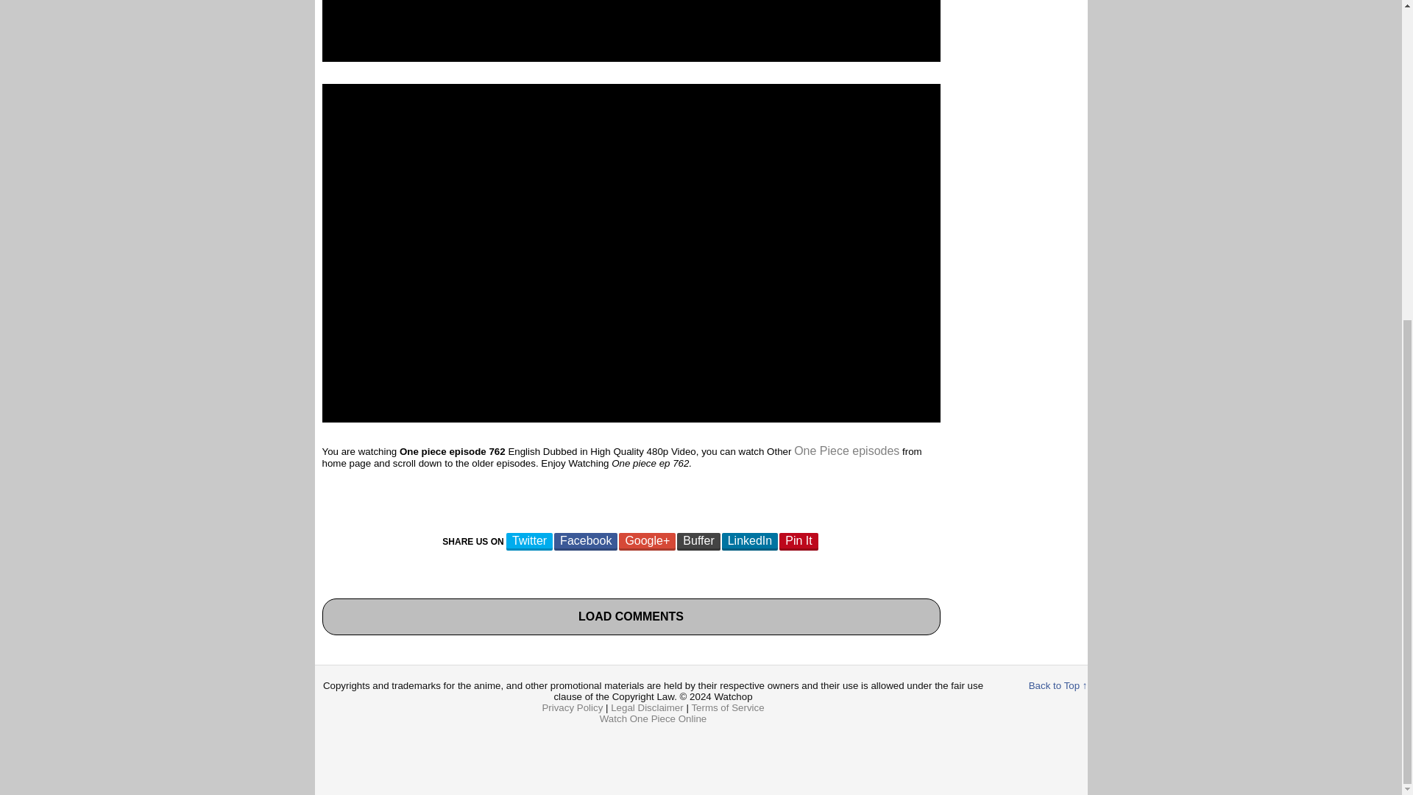 The image size is (1413, 795). What do you see at coordinates (528, 542) in the screenshot?
I see `Twitter` at bounding box center [528, 542].